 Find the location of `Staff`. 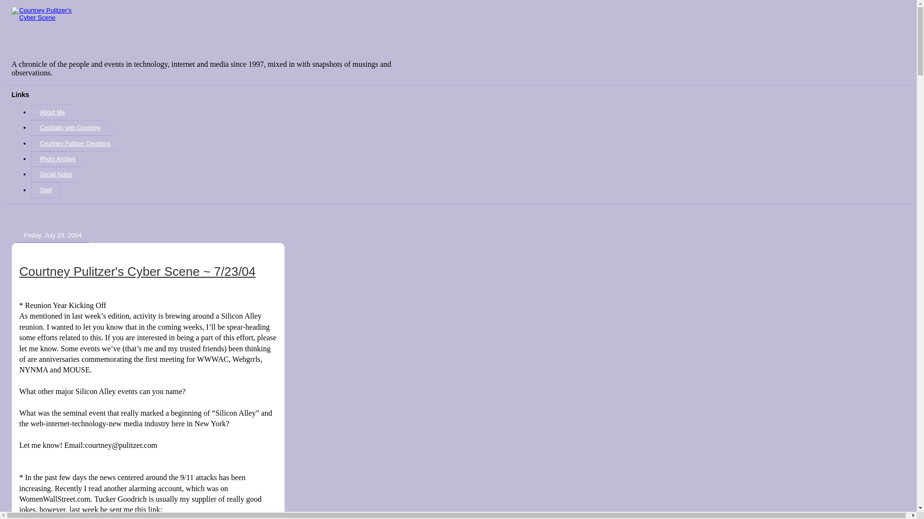

Staff is located at coordinates (45, 190).